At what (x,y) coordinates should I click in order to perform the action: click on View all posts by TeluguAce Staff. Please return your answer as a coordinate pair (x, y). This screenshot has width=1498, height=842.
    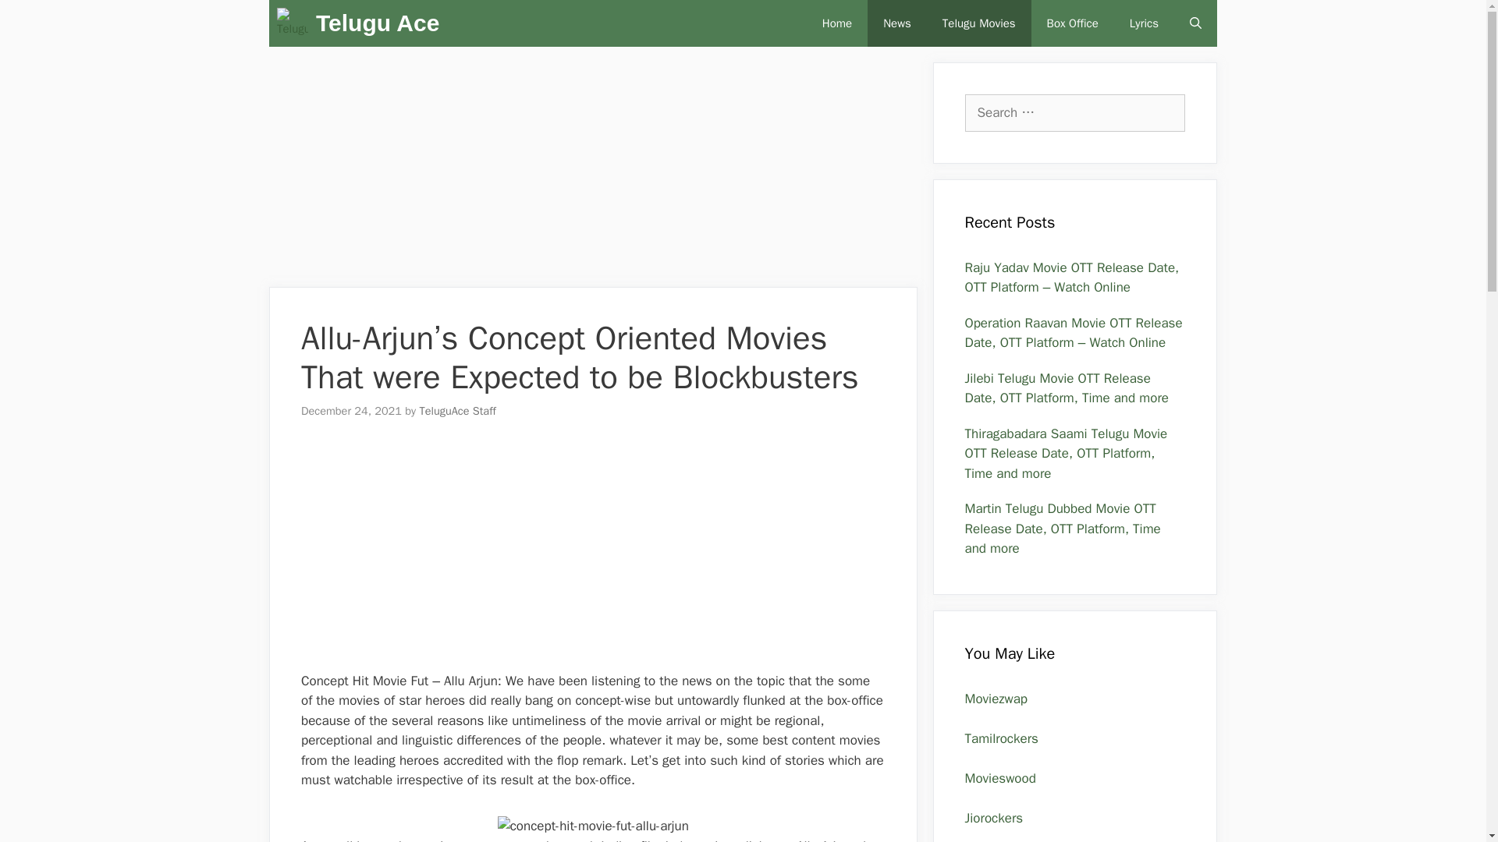
    Looking at the image, I should click on (457, 410).